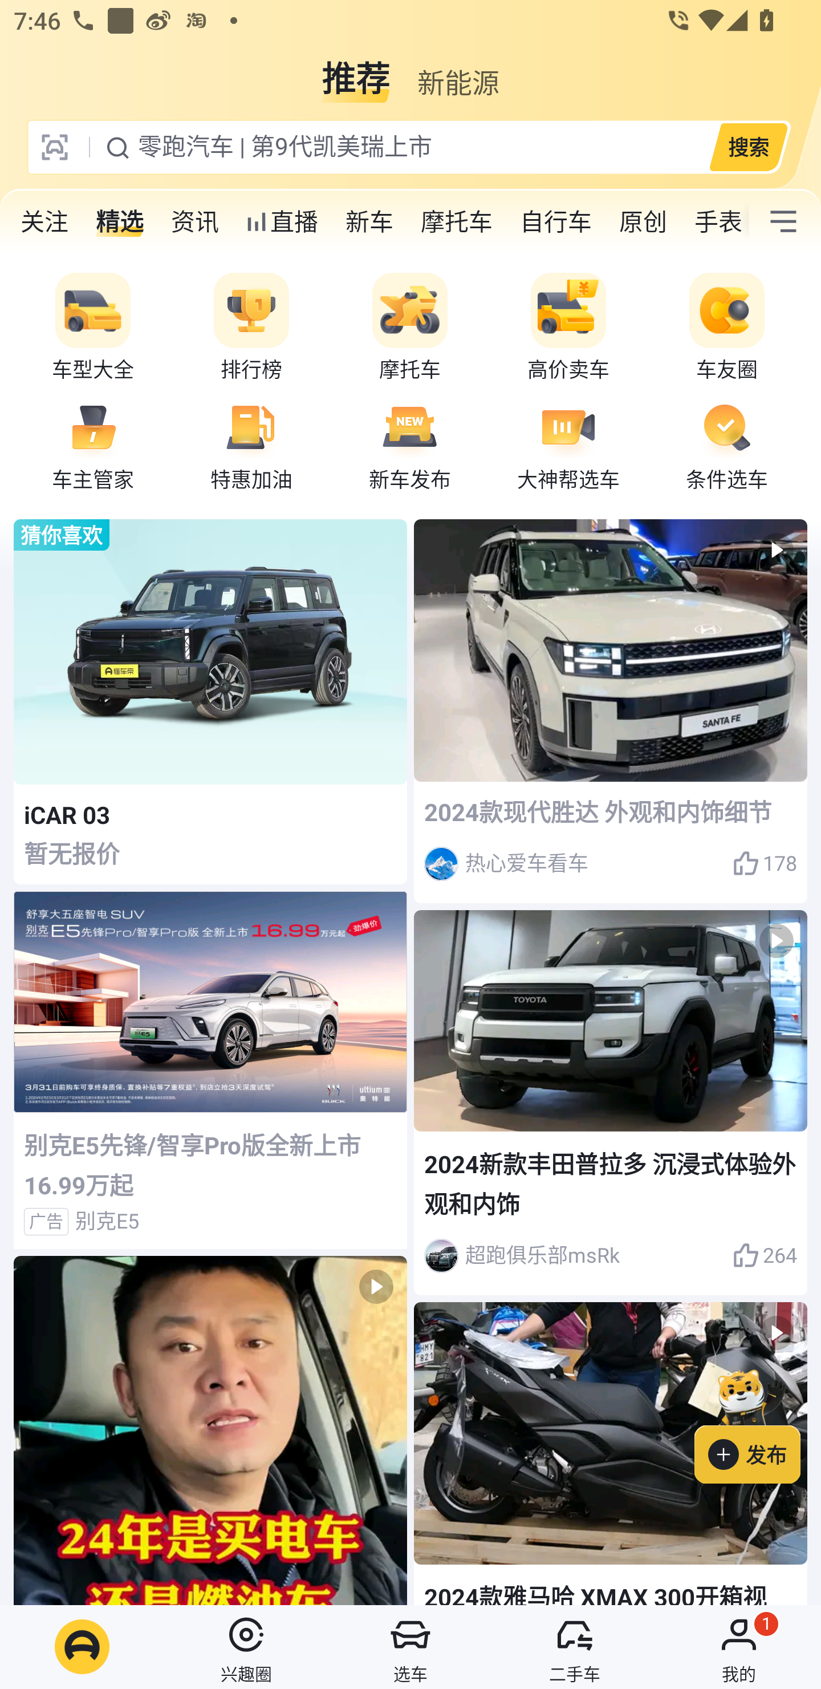 The height and width of the screenshot is (1689, 821). Describe the element at coordinates (458, 71) in the screenshot. I see `新能源` at that location.